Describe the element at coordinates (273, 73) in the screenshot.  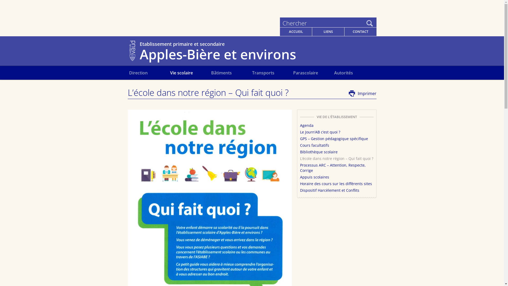
I see `Transports` at that location.